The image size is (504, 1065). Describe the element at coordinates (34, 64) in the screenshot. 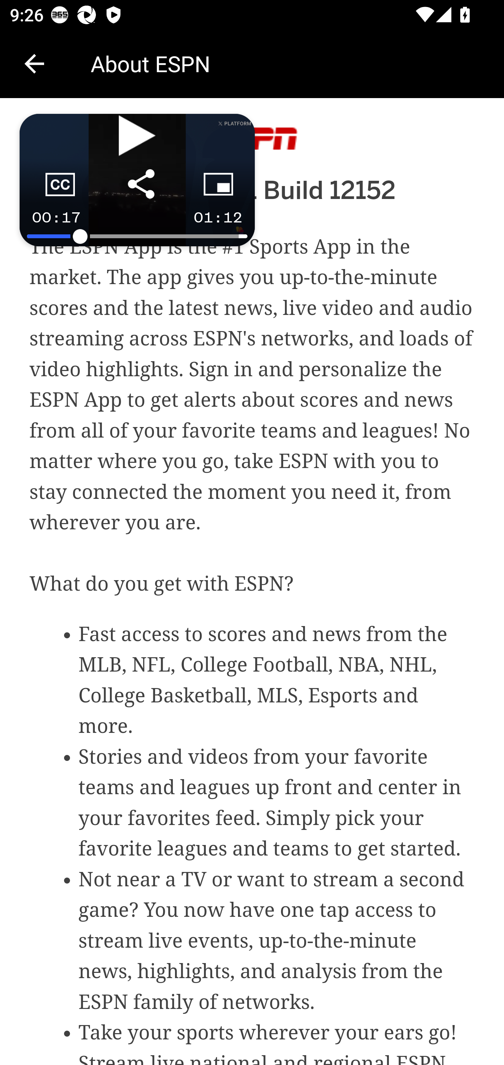

I see `Navigate up` at that location.